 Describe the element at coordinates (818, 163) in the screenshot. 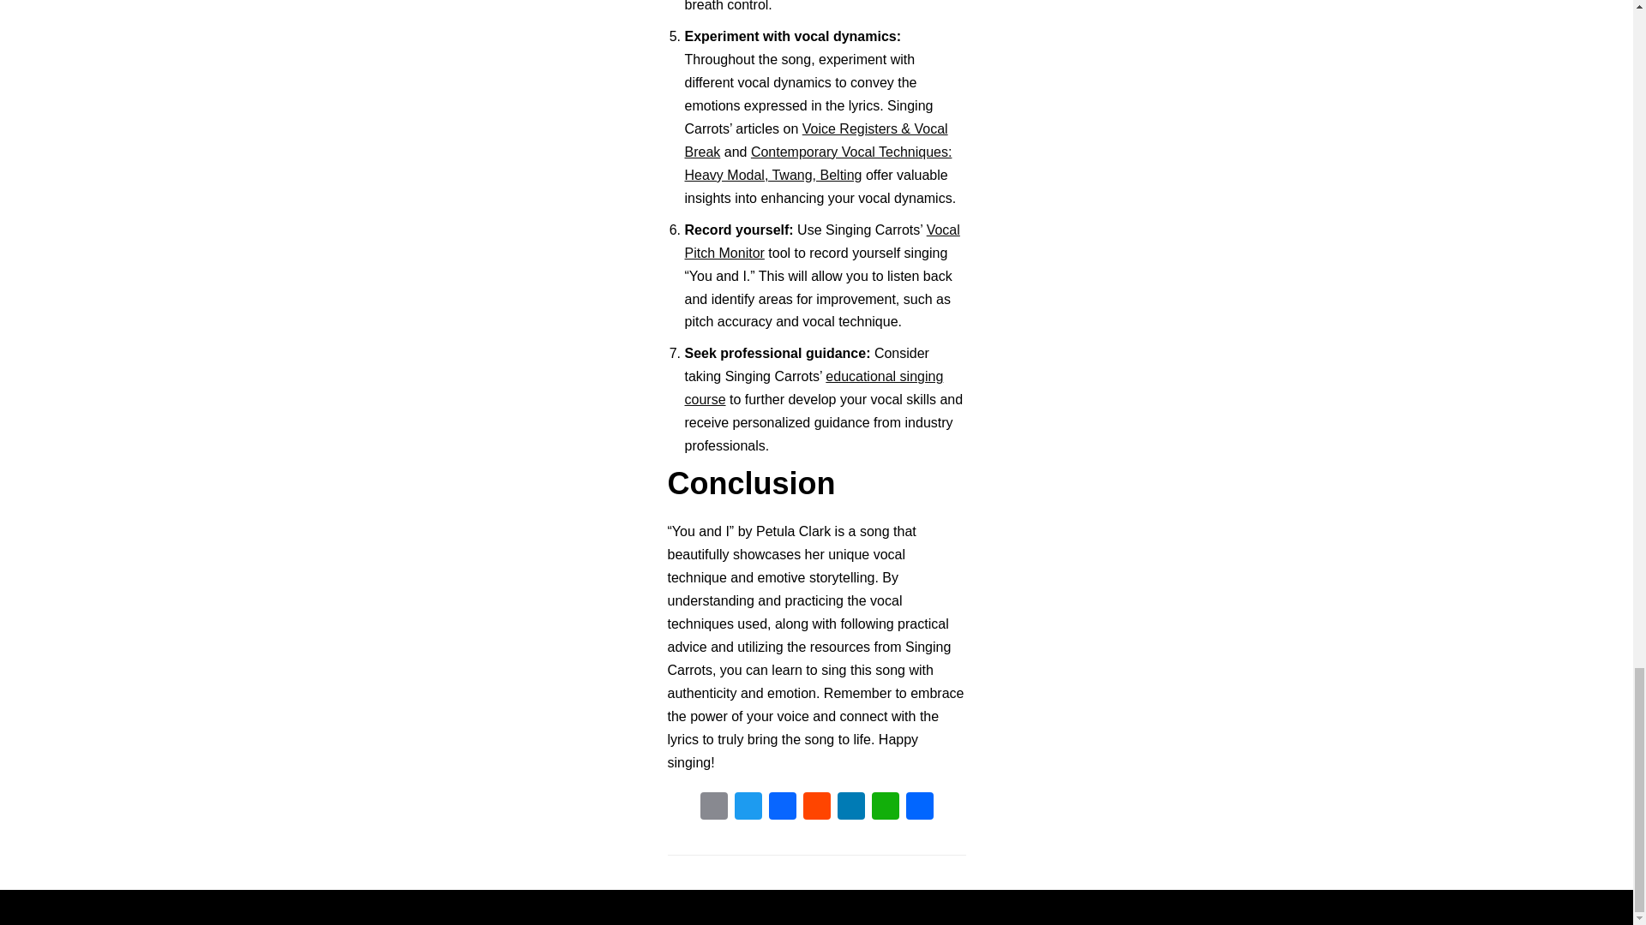

I see `Contemporary Vocal Techniques: Heavy Modal, Twang, Belting` at that location.